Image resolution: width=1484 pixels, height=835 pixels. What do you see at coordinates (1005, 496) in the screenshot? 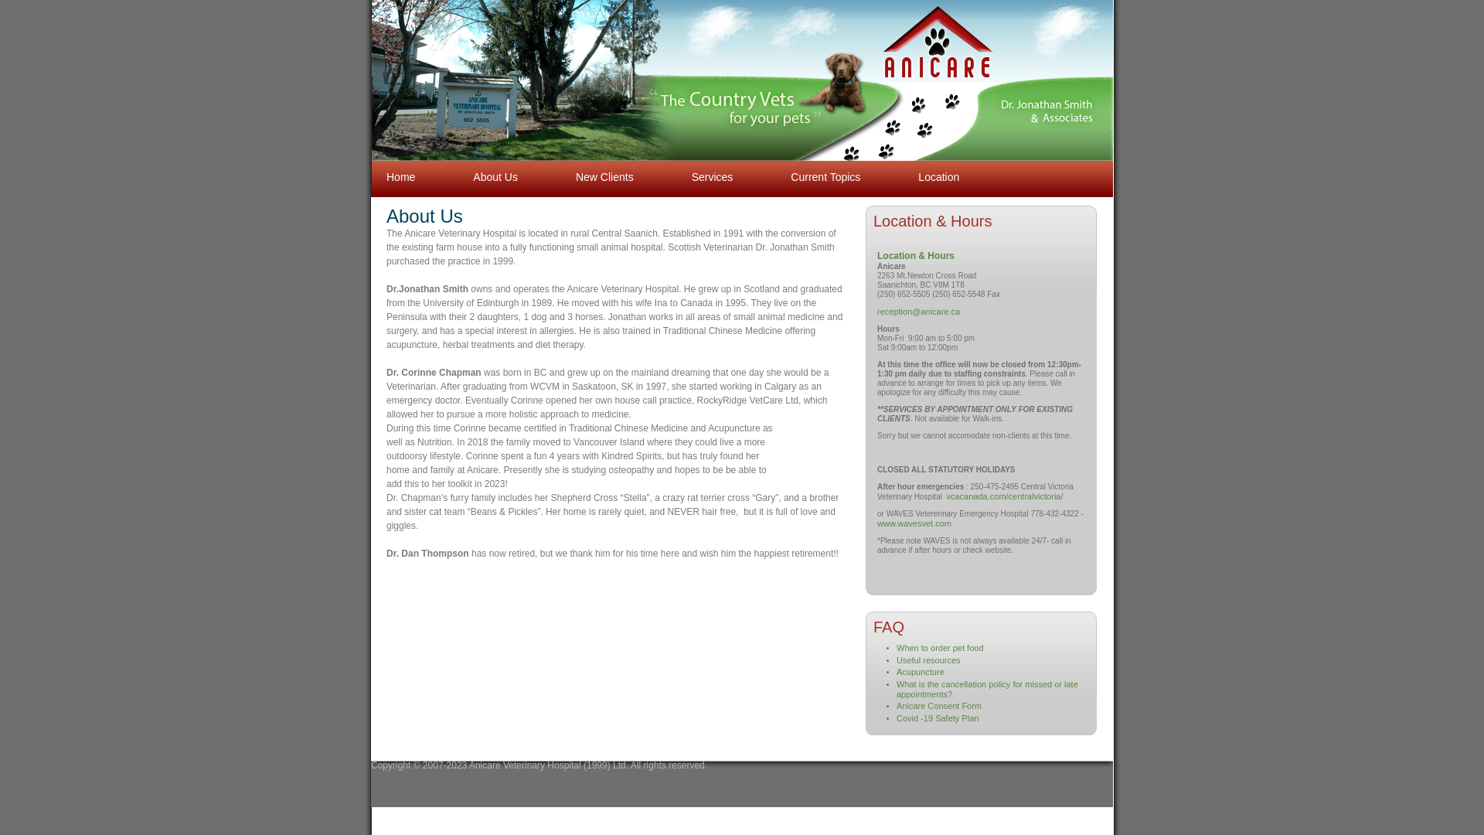
I see `vcacanada.com/centralvictoria/` at bounding box center [1005, 496].